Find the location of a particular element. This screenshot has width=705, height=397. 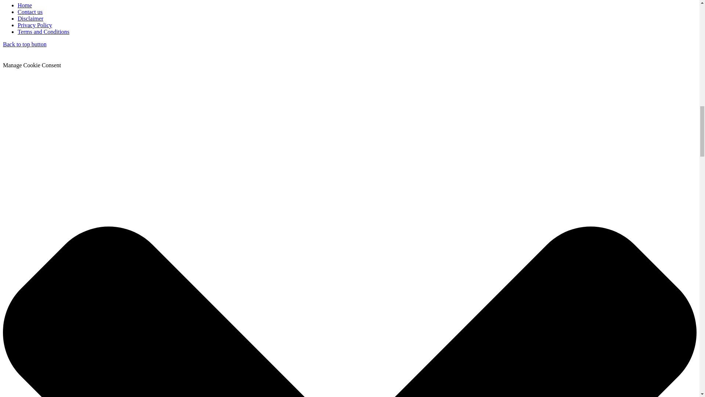

Back to top button is located at coordinates (24, 44).